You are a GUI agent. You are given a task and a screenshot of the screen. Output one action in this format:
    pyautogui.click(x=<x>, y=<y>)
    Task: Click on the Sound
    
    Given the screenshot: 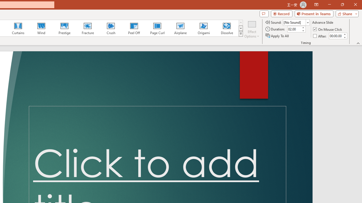 What is the action you would take?
    pyautogui.click(x=296, y=22)
    